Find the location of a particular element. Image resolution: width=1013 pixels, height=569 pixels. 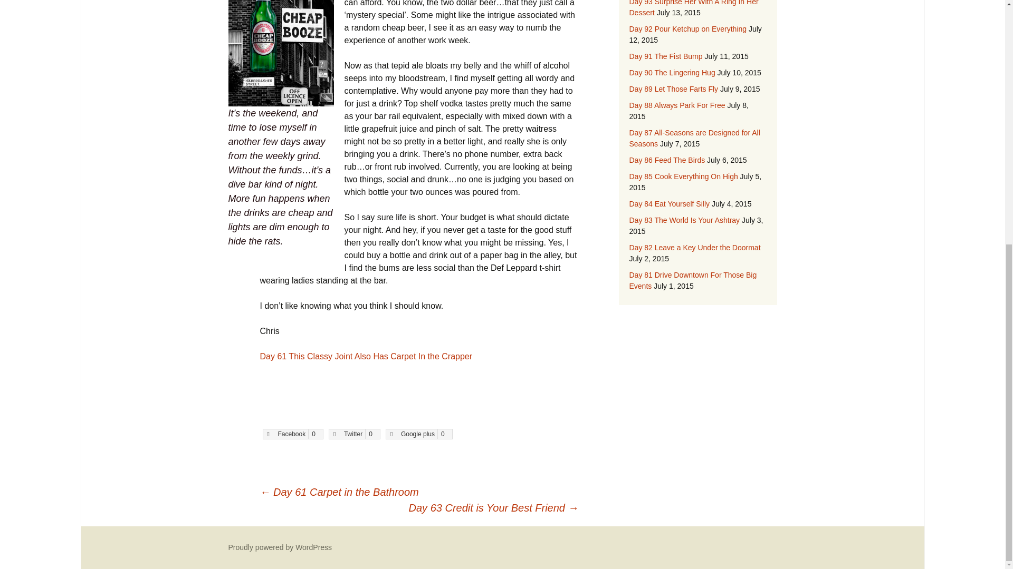

Day 89 Let Those Farts Fly is located at coordinates (673, 89).